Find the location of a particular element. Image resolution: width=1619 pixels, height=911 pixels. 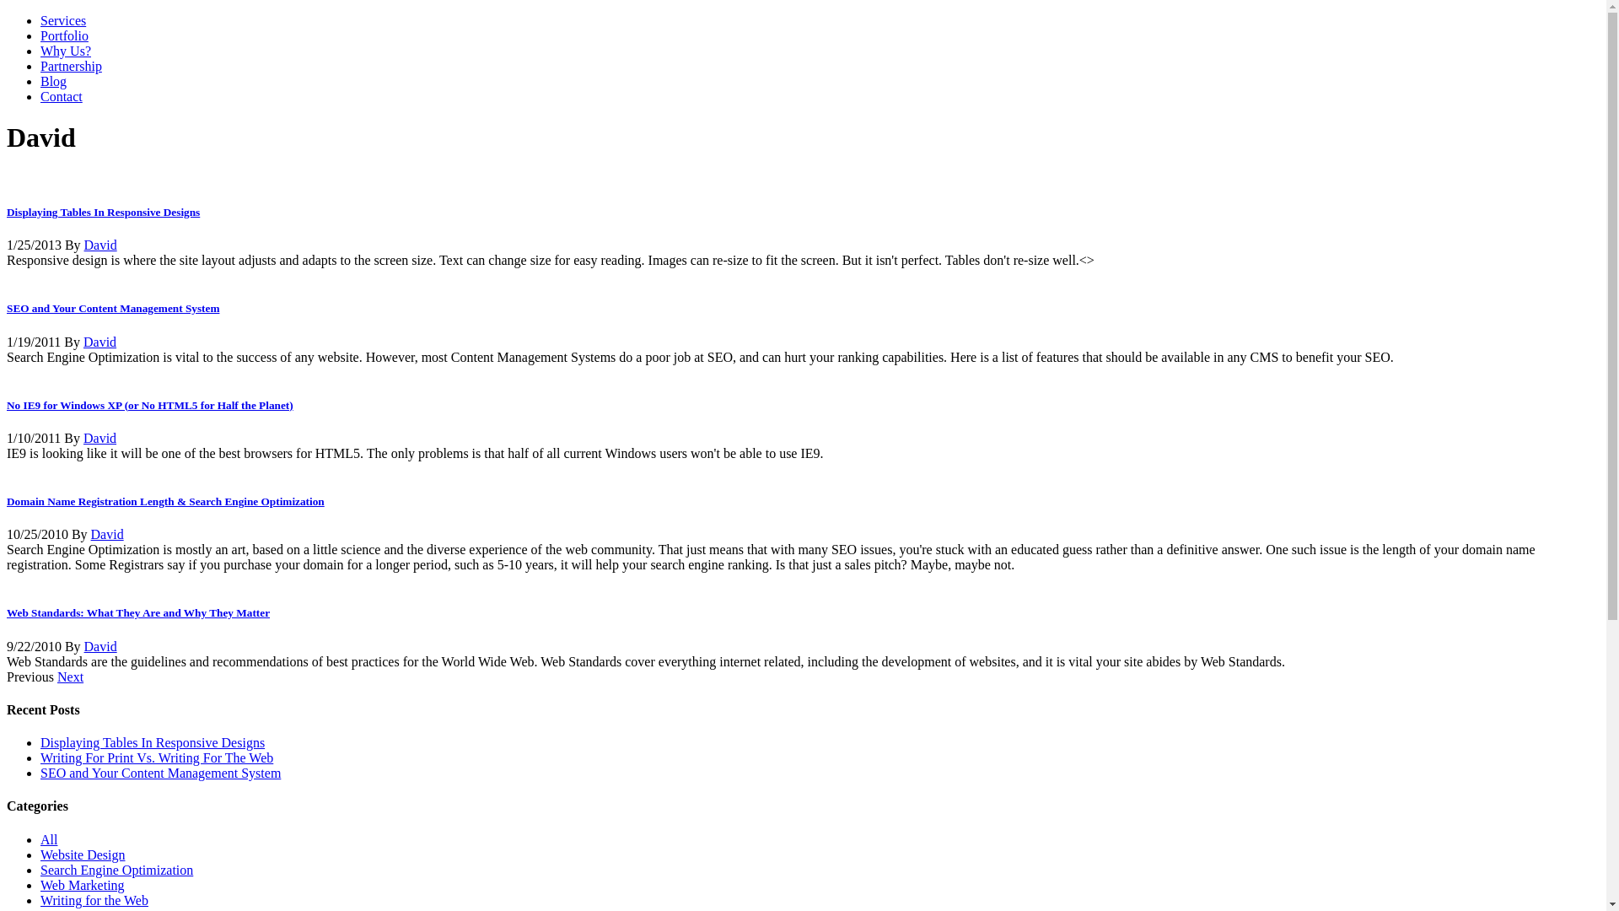

Blog is located at coordinates (54, 81).